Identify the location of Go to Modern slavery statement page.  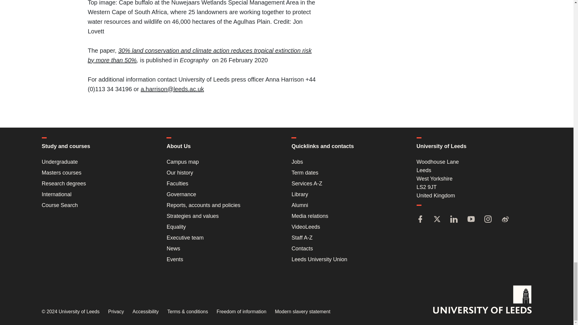
(302, 312).